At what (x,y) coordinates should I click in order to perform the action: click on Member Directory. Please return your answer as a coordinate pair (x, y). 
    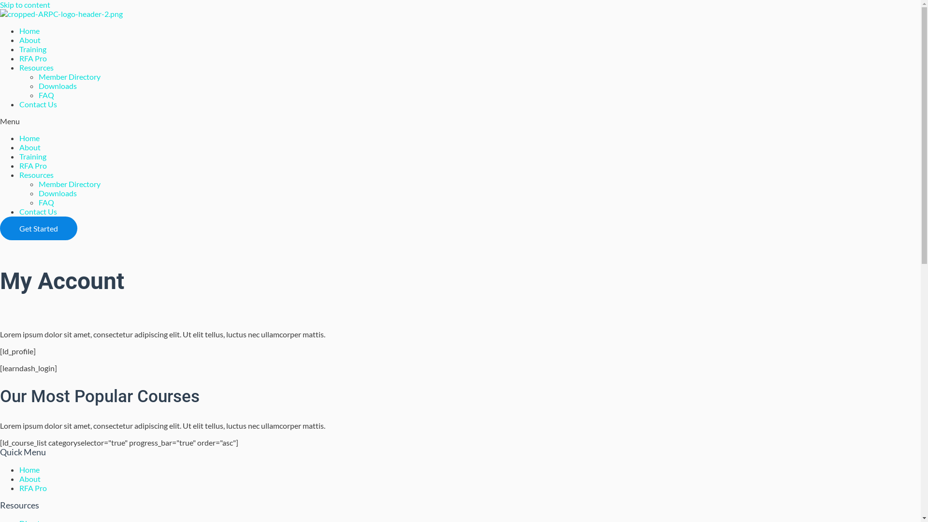
    Looking at the image, I should click on (70, 76).